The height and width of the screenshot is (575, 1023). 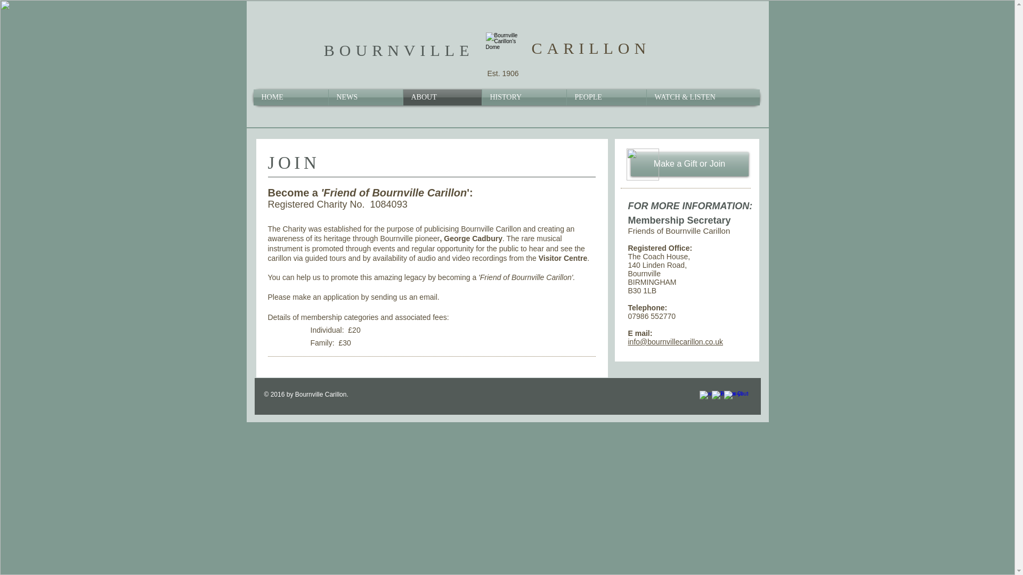 I want to click on ABOUT, so click(x=442, y=97).